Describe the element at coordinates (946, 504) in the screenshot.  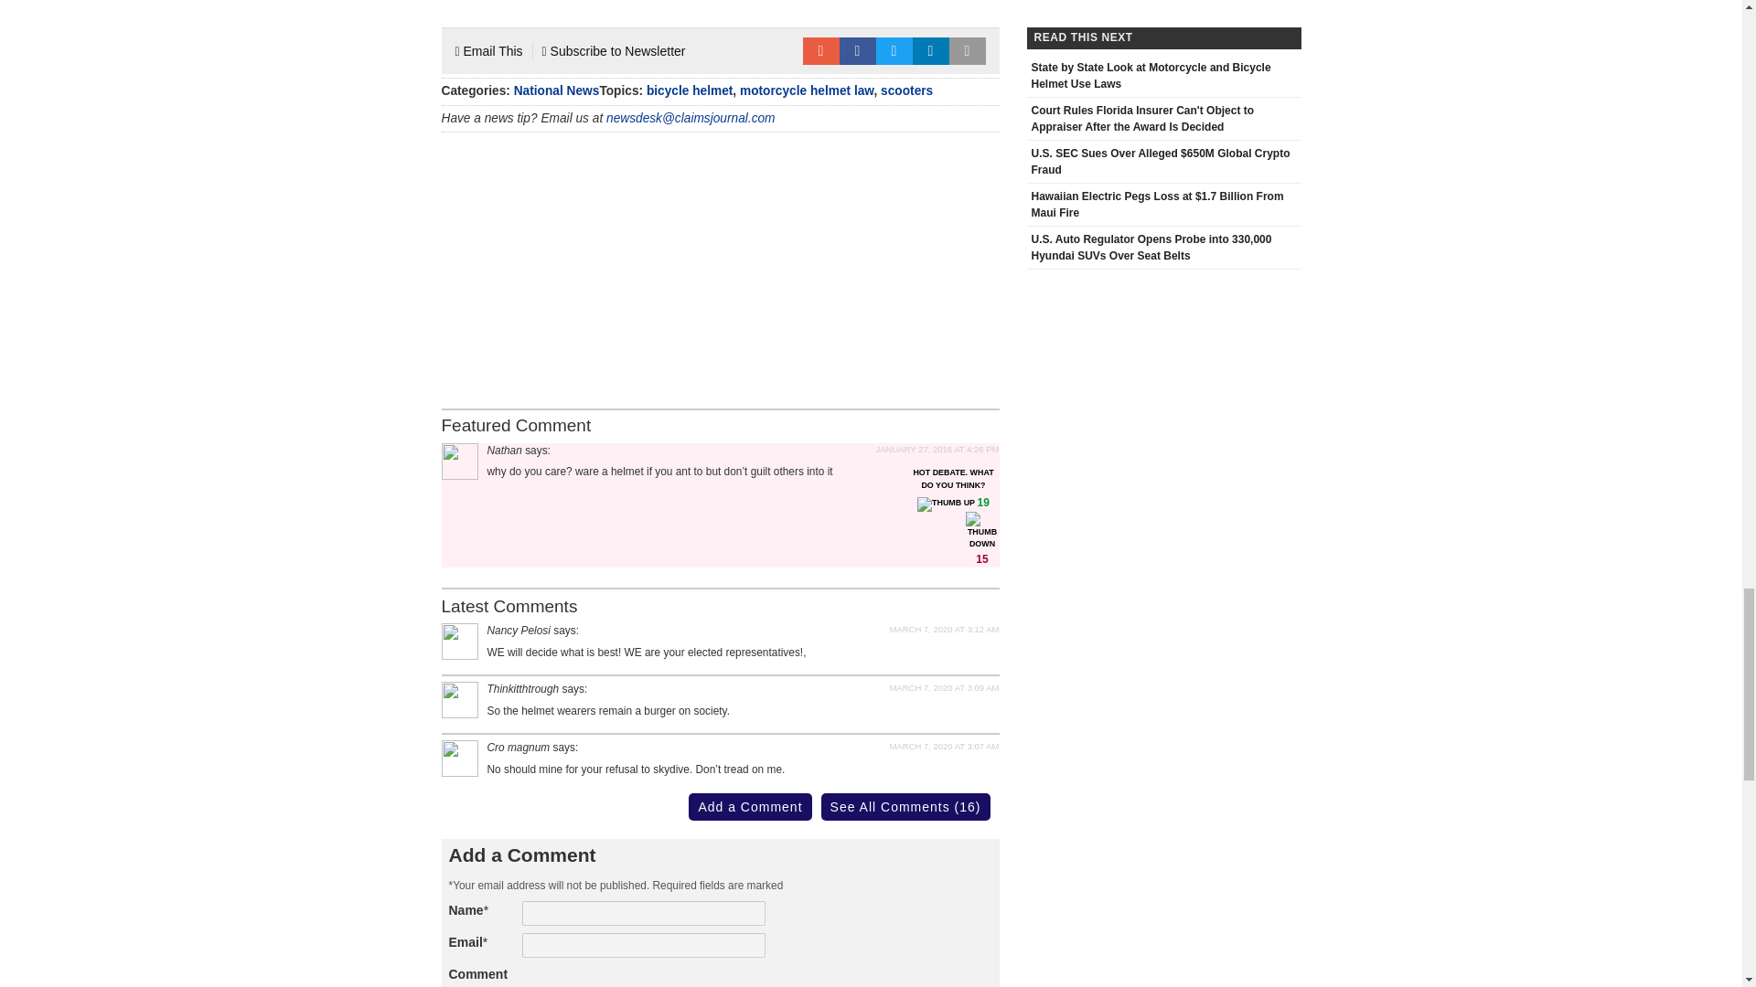
I see `Thumb up` at that location.